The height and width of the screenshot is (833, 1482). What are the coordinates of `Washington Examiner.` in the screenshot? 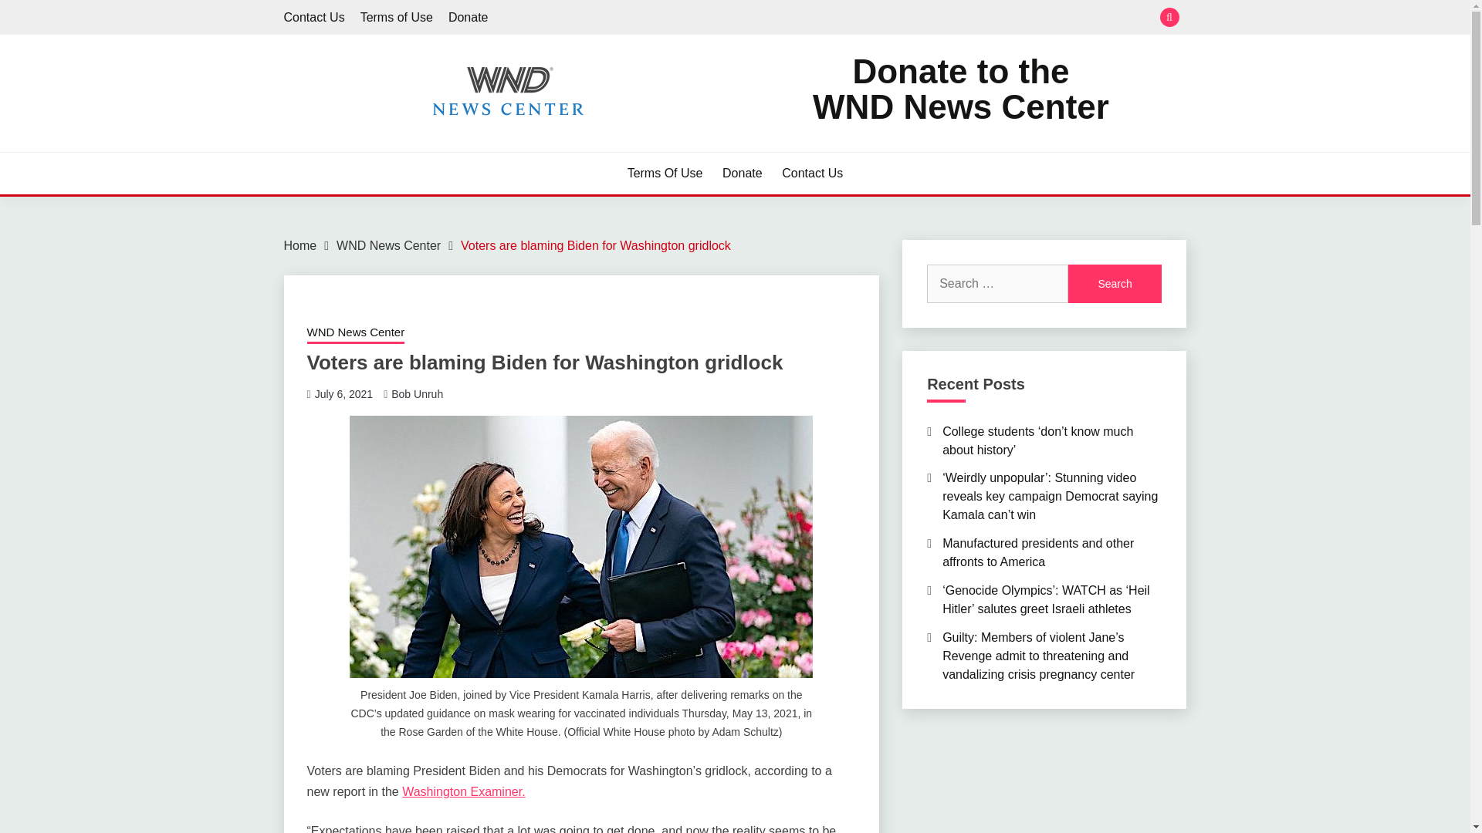 It's located at (463, 791).